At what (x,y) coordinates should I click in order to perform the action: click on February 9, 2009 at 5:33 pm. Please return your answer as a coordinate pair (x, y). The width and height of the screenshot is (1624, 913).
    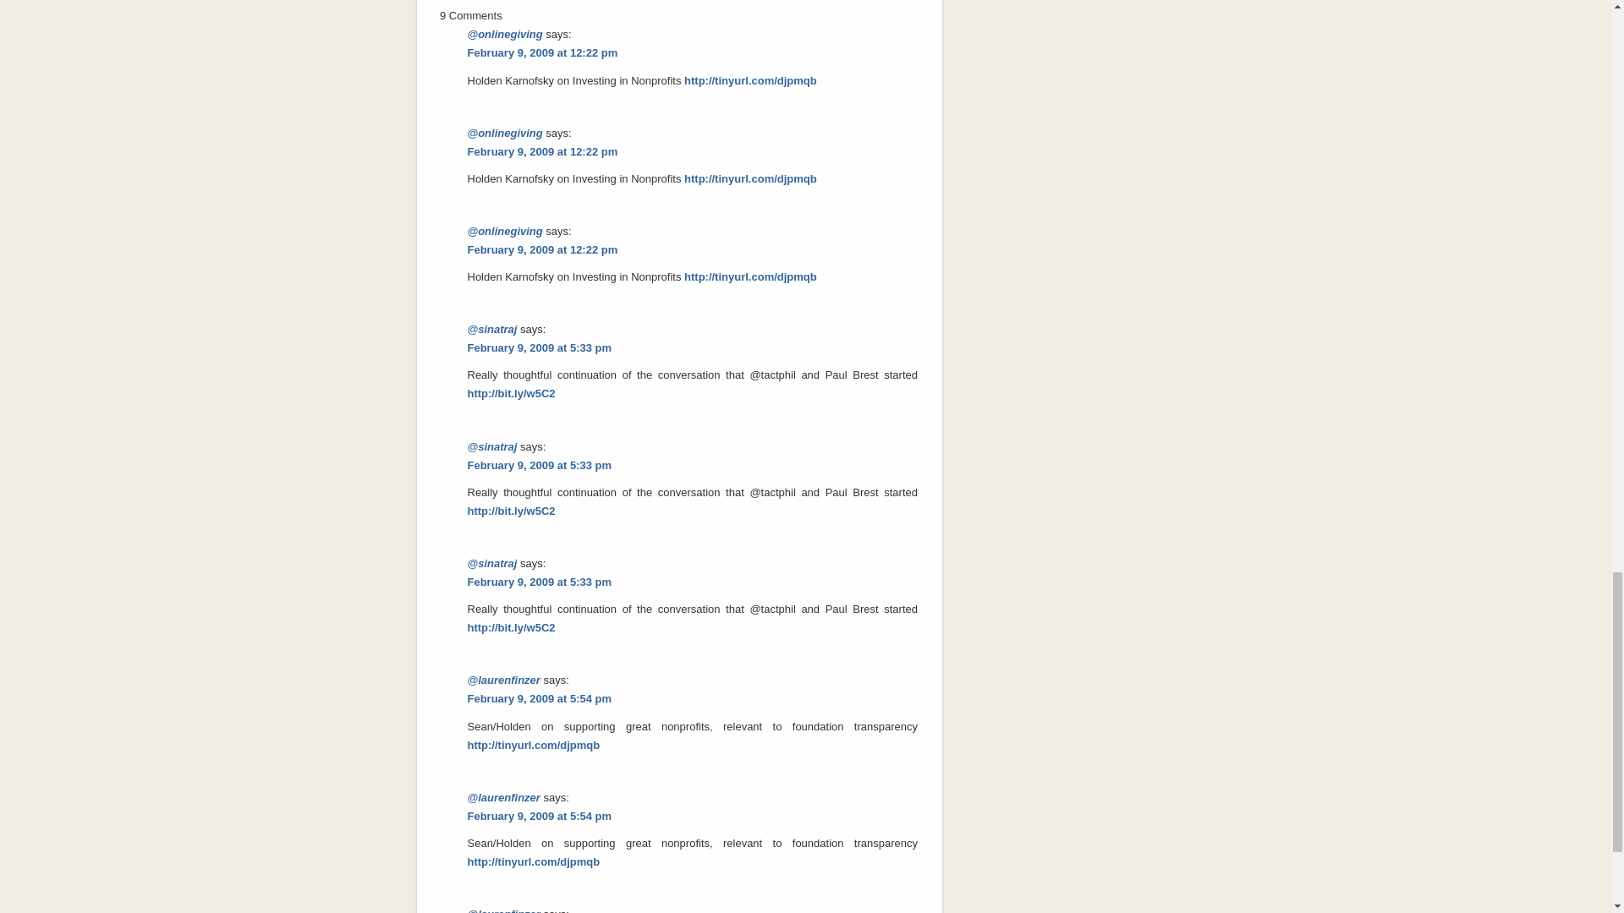
    Looking at the image, I should click on (540, 465).